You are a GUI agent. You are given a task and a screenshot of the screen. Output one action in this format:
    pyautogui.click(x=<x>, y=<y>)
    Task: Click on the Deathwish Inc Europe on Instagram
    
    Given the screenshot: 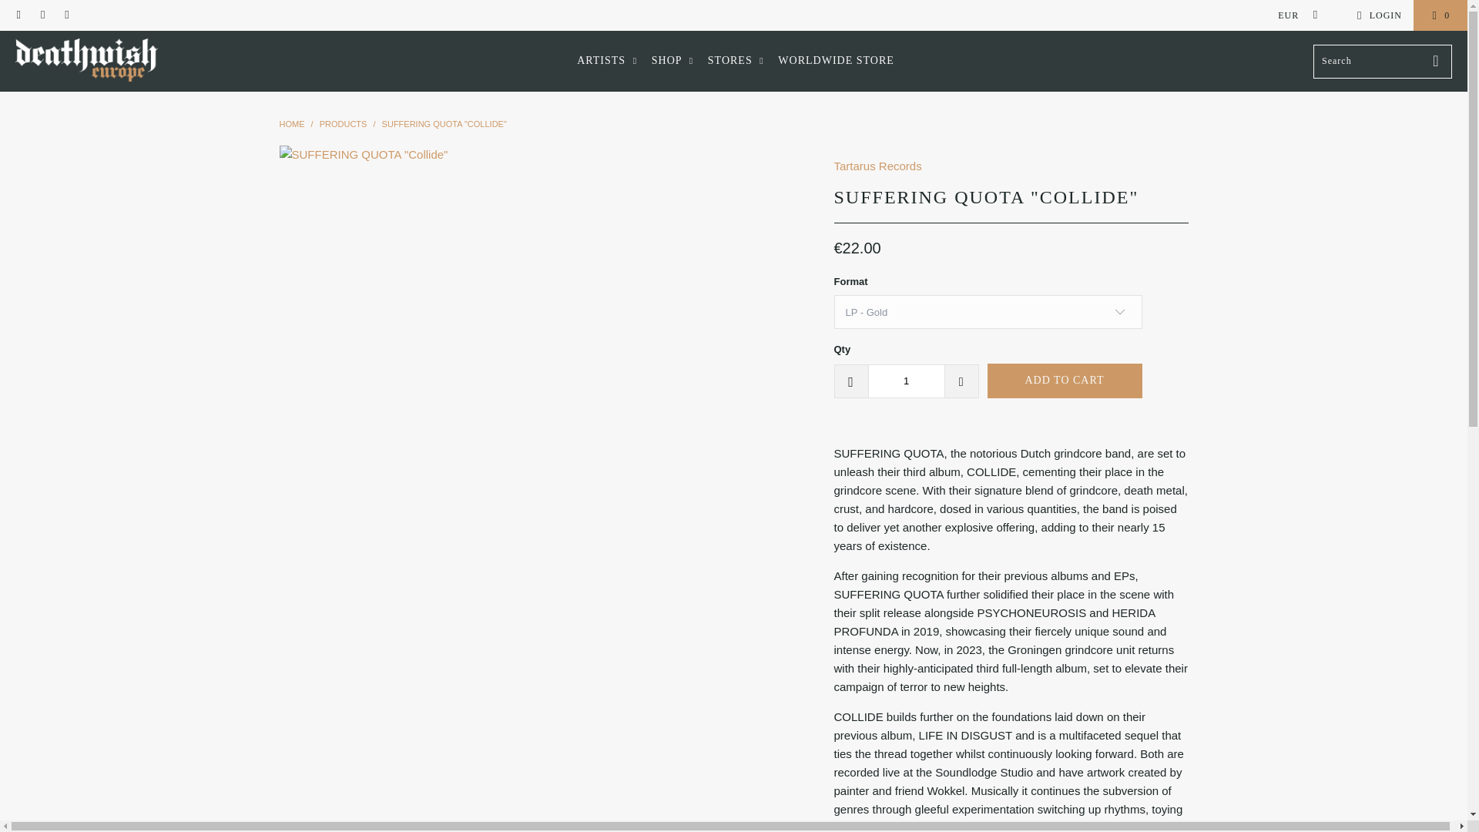 What is the action you would take?
    pyautogui.click(x=66, y=15)
    